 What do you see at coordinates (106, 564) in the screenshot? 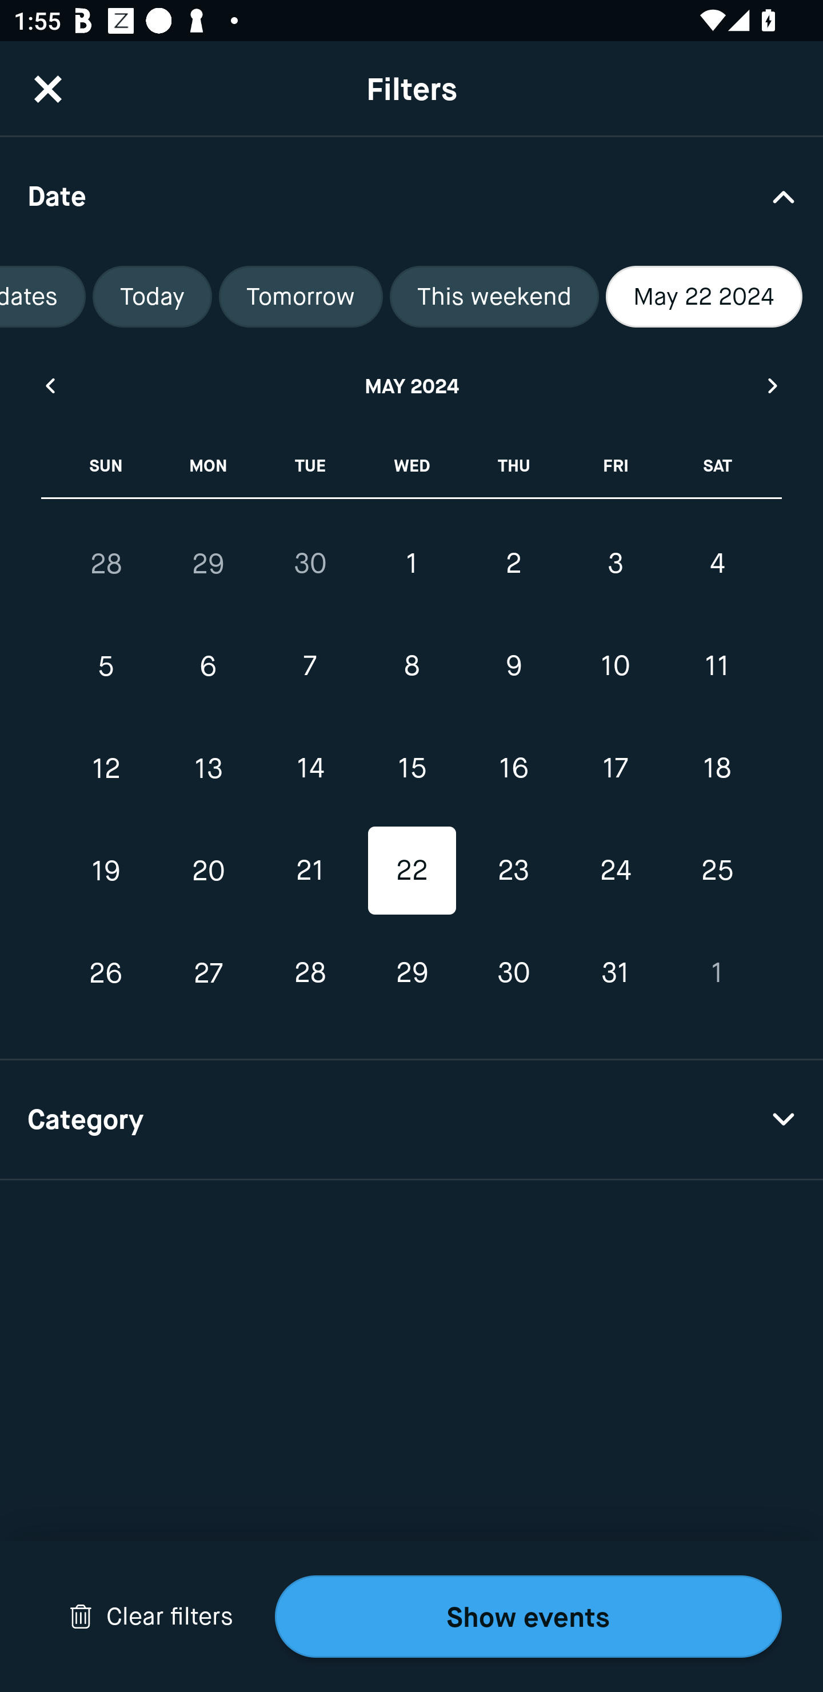
I see `28` at bounding box center [106, 564].